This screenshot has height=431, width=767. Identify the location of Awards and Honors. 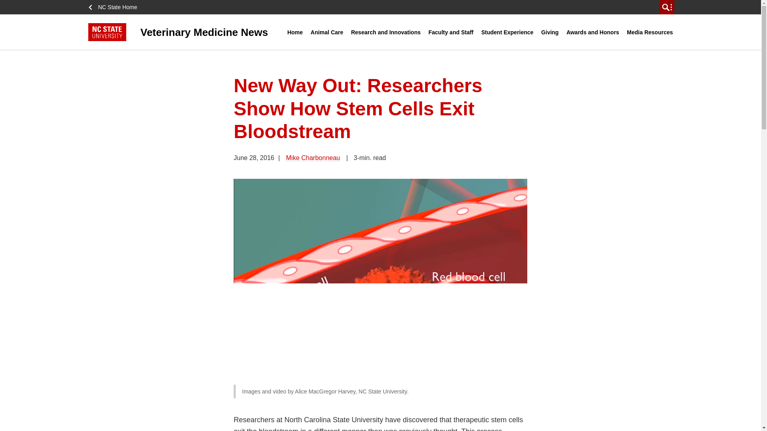
(593, 32).